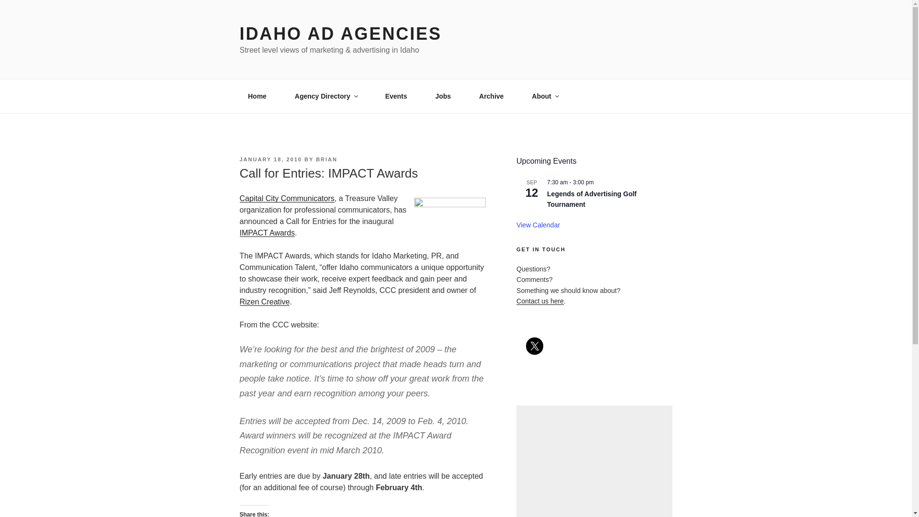 This screenshot has width=919, height=517. I want to click on JANUARY 18, 2010, so click(270, 159).